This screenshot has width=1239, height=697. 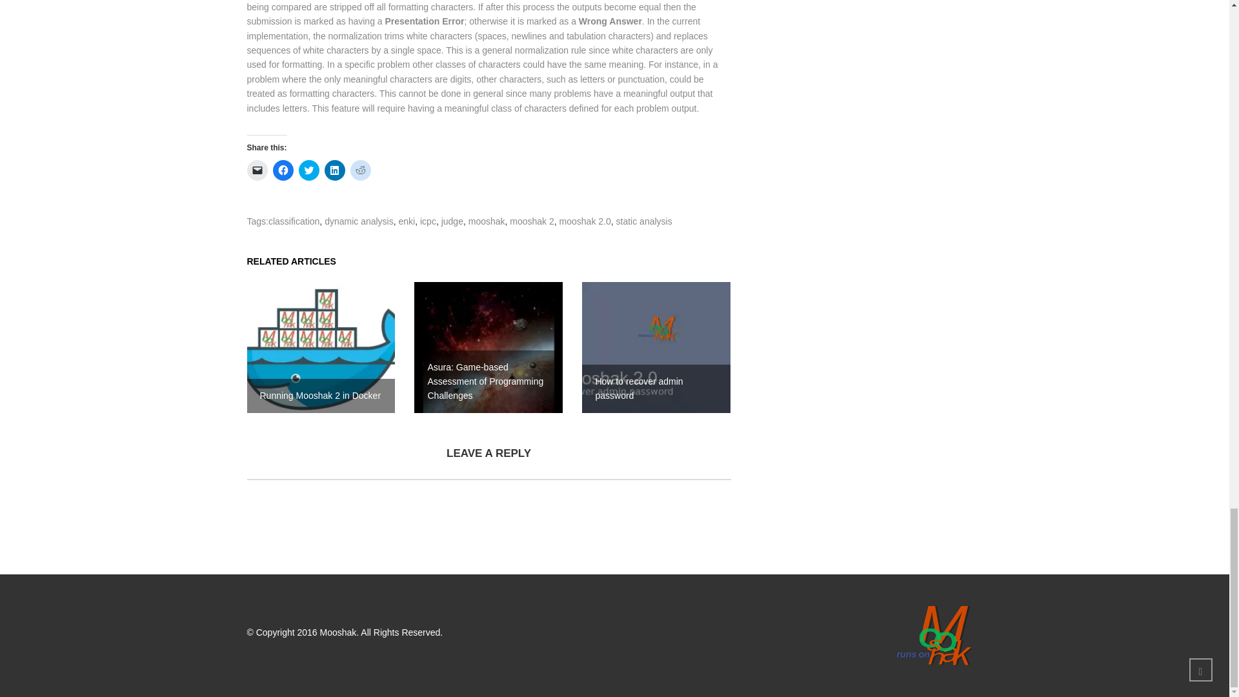 I want to click on enki, so click(x=407, y=221).